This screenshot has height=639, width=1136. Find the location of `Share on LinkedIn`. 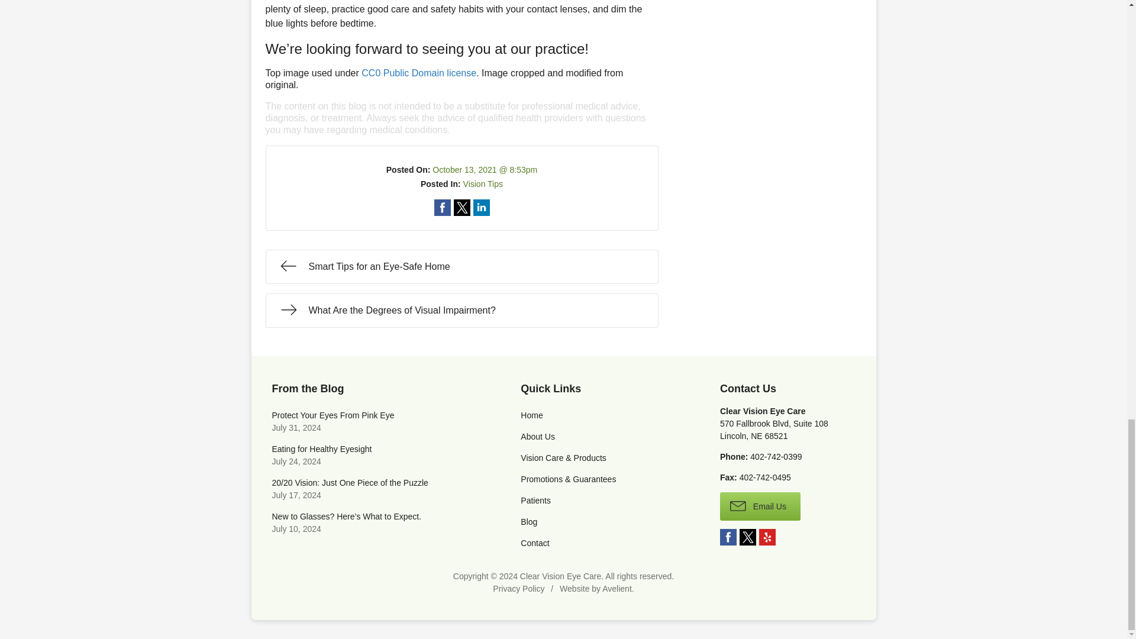

Share on LinkedIn is located at coordinates (482, 207).